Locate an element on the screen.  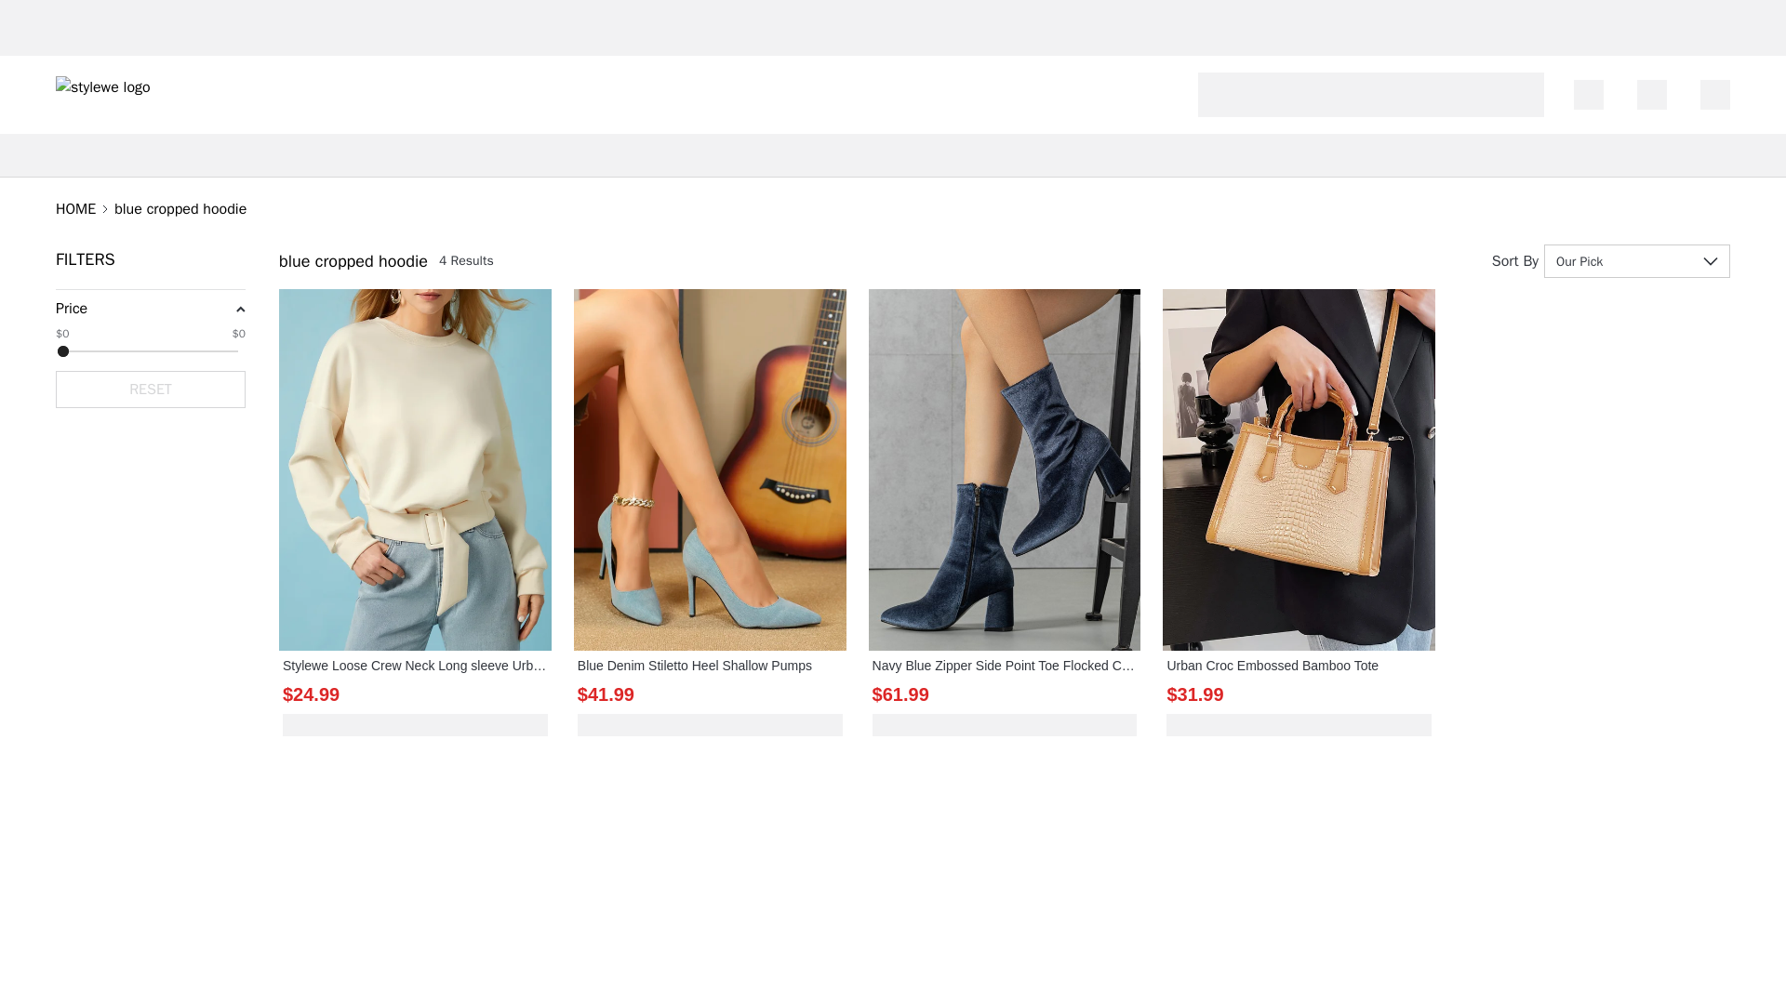
Price is located at coordinates (71, 309).